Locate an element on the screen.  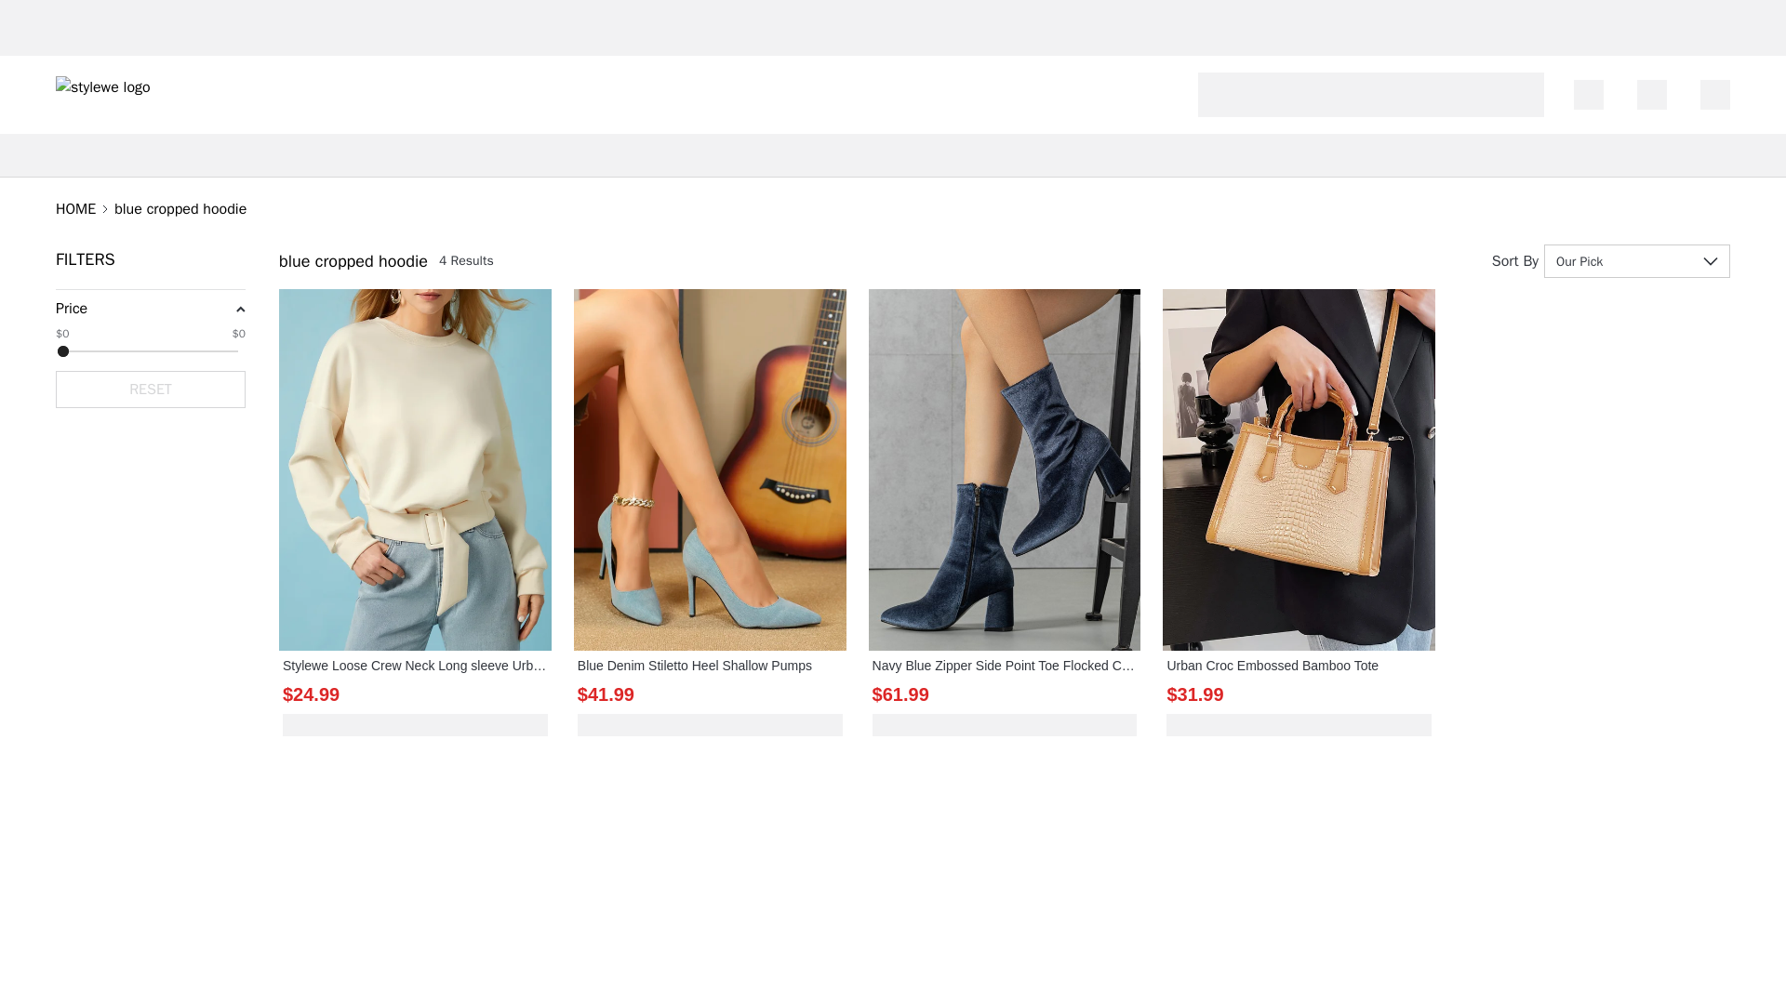
Price is located at coordinates (71, 309).